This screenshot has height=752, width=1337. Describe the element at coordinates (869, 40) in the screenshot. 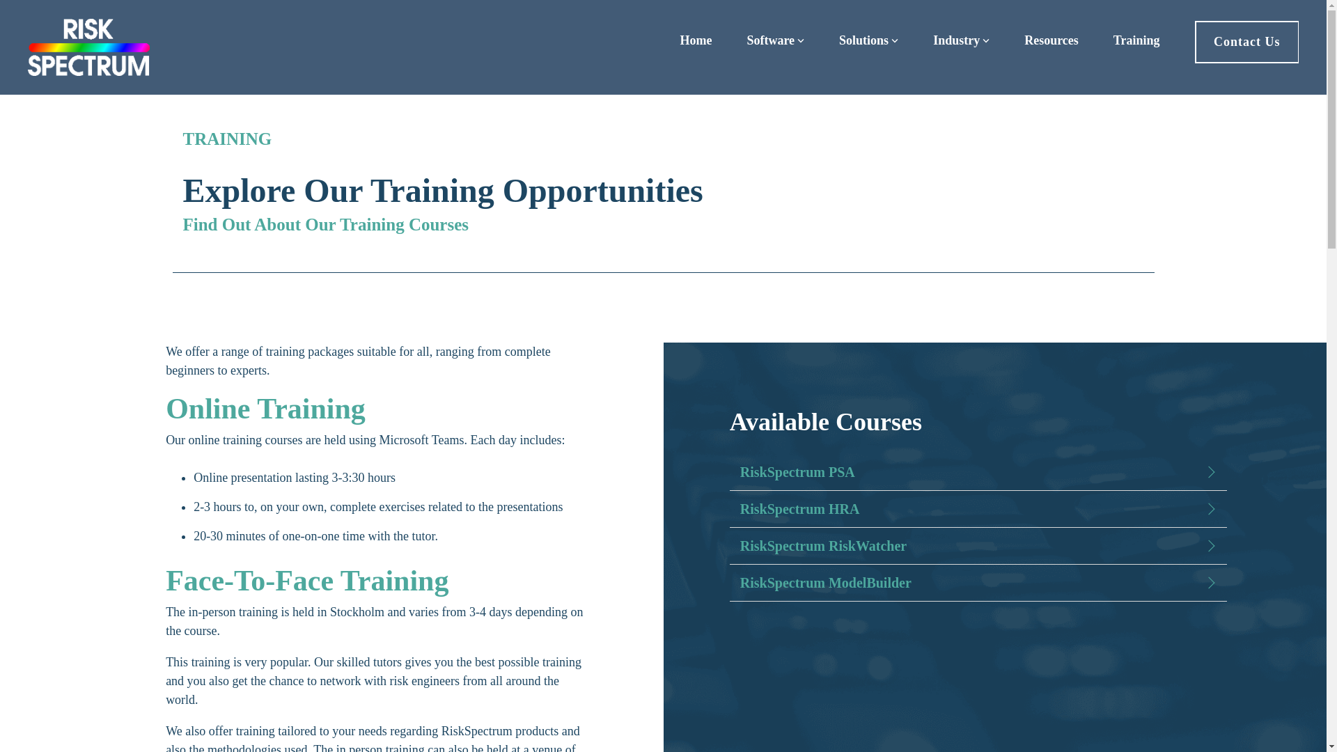

I see `Solutions` at that location.